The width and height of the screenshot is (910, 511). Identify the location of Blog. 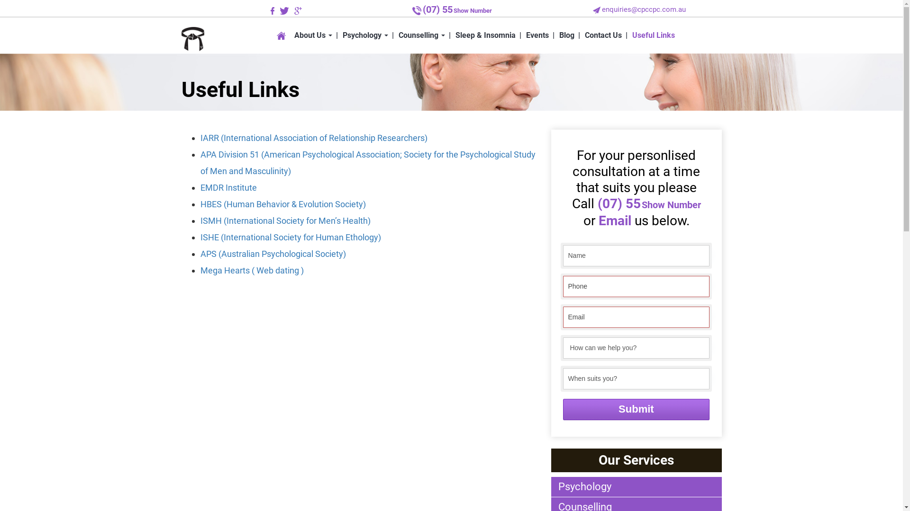
(569, 35).